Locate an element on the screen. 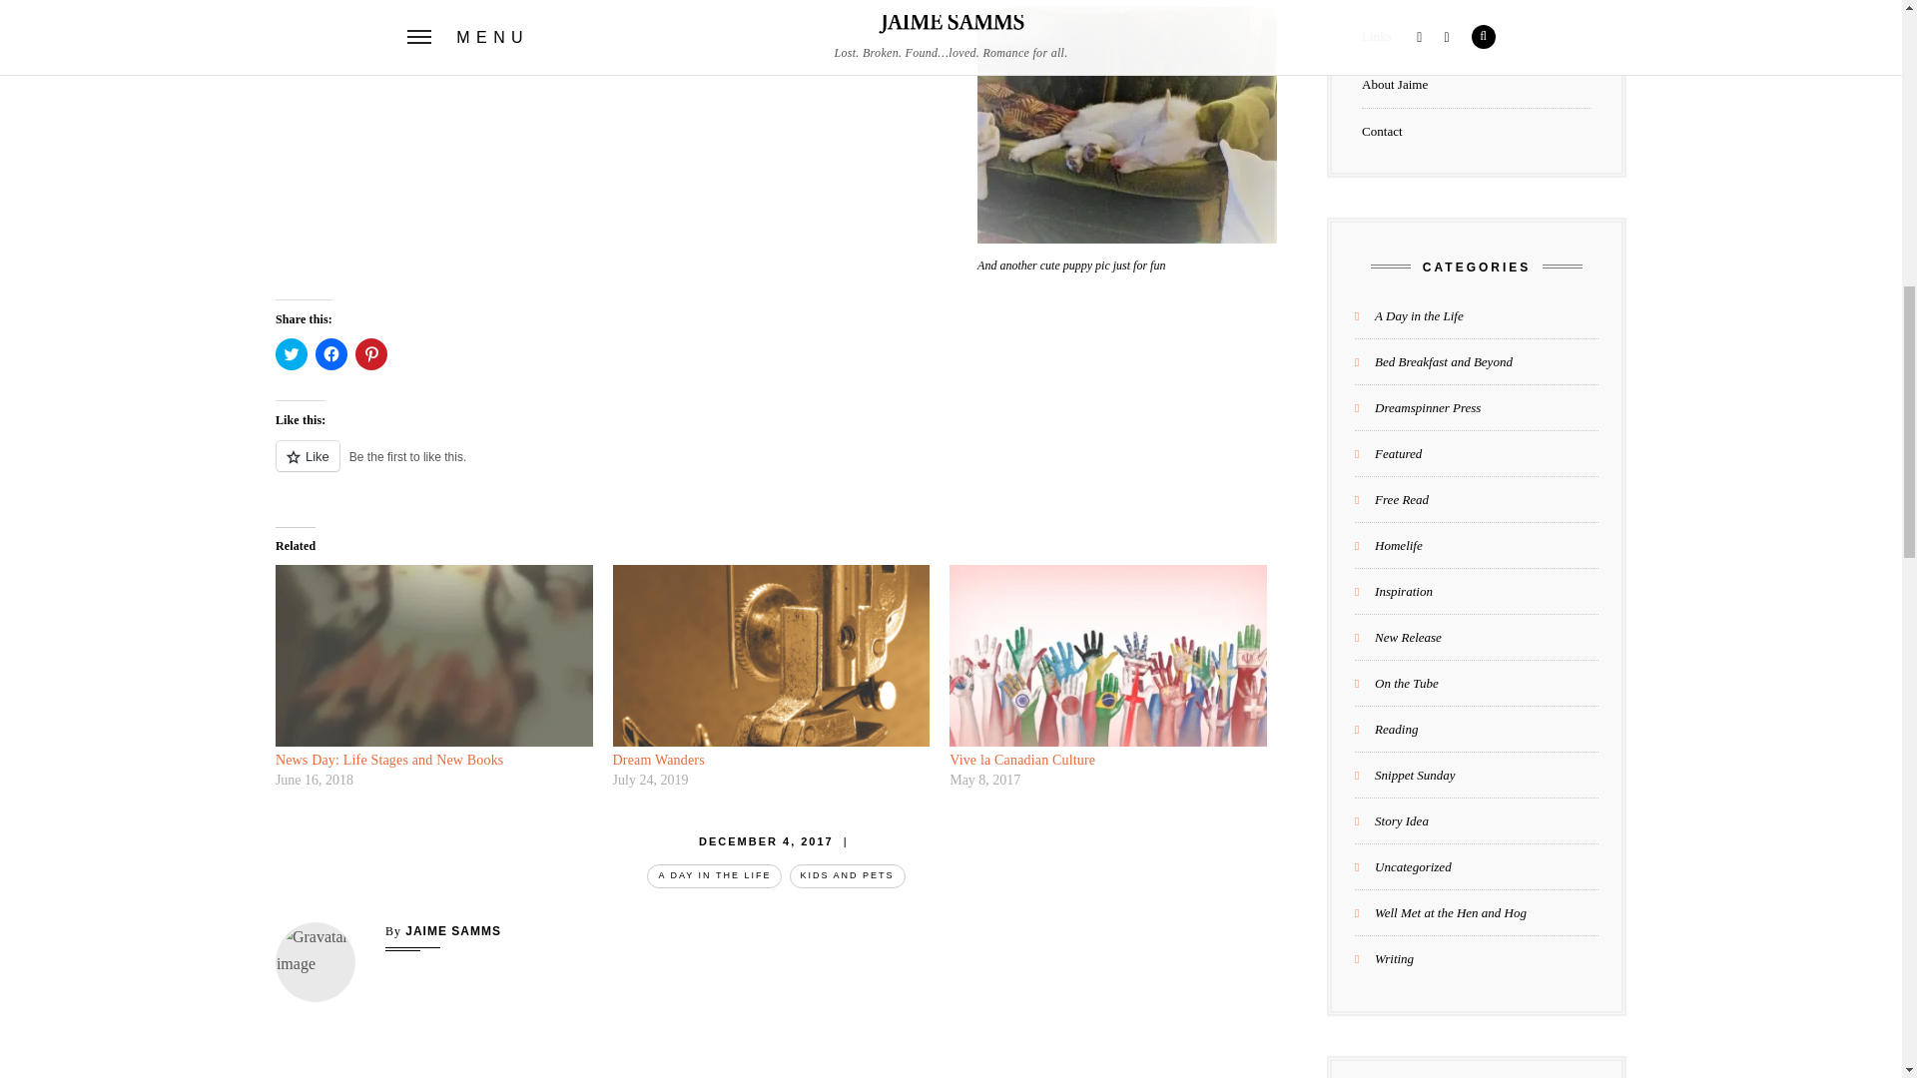  JAIME SAMMS is located at coordinates (452, 930).